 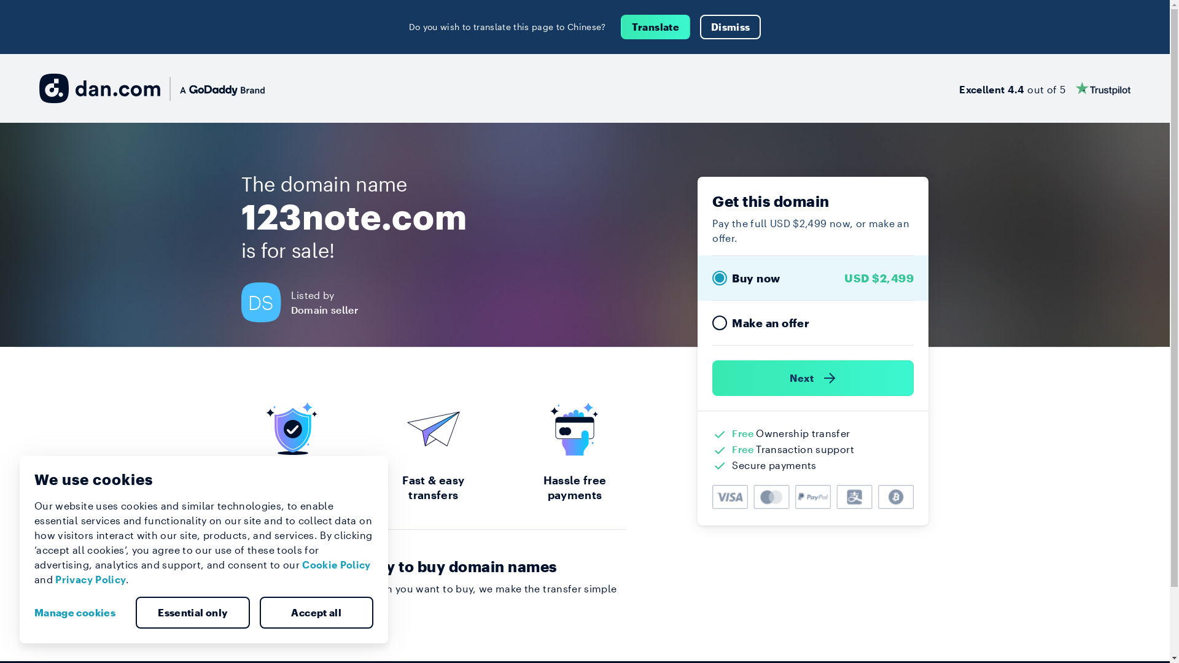 I want to click on Dismiss, so click(x=731, y=27).